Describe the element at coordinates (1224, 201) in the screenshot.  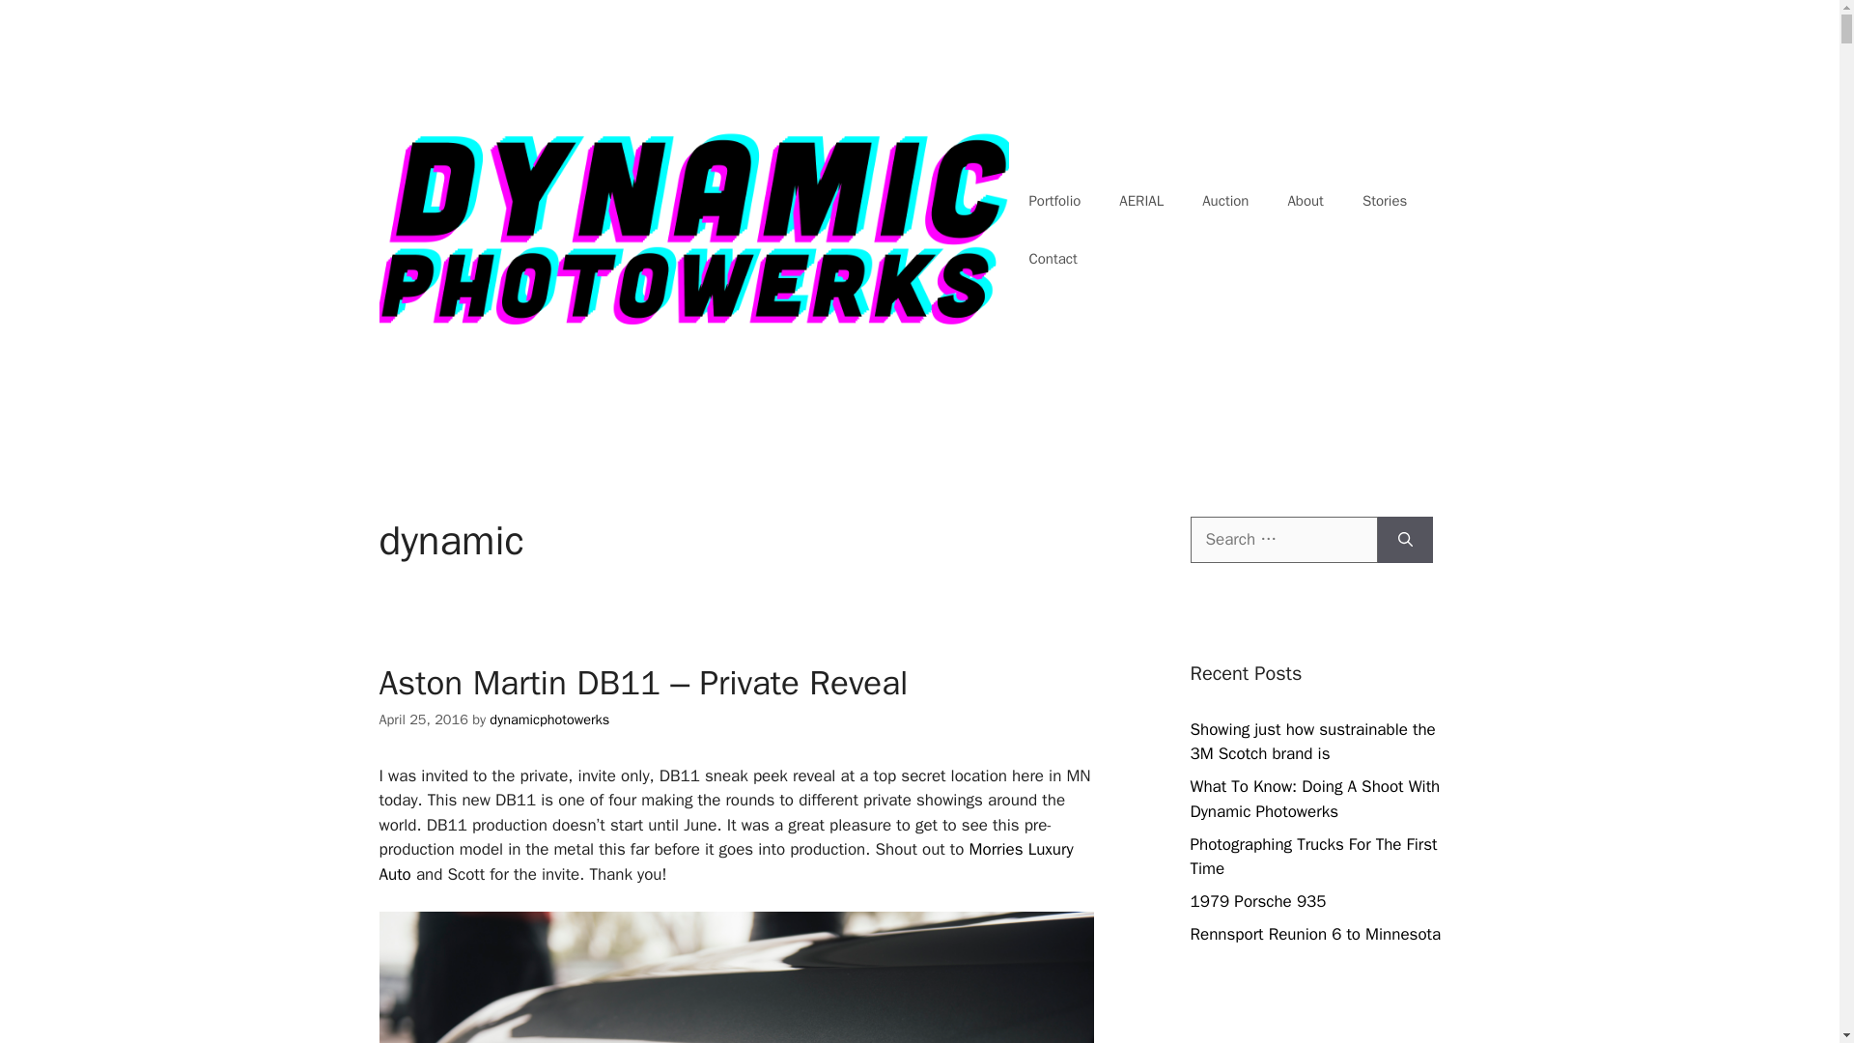
I see `Auction` at that location.